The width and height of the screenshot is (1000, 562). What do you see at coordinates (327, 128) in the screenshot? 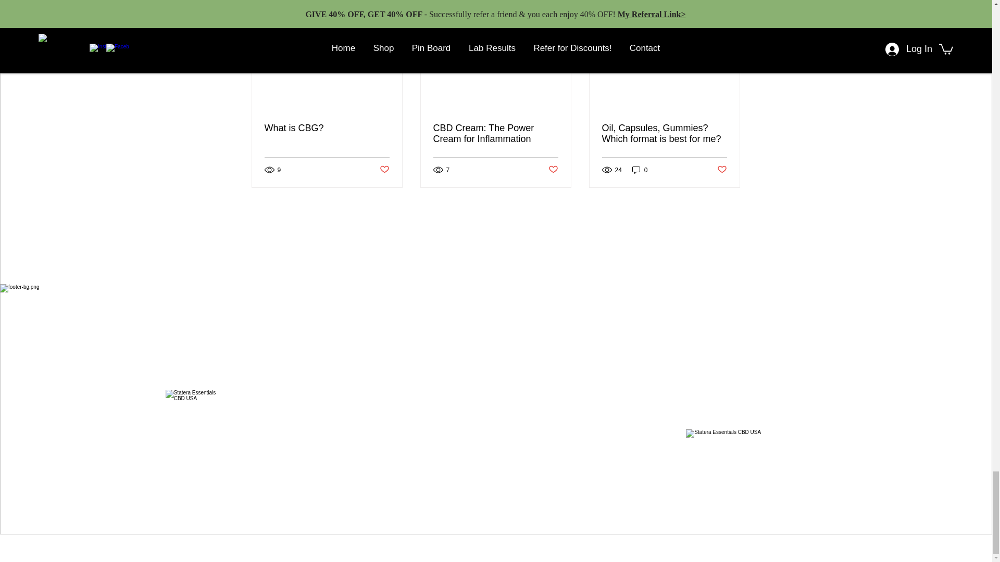
I see `What is CBG?` at bounding box center [327, 128].